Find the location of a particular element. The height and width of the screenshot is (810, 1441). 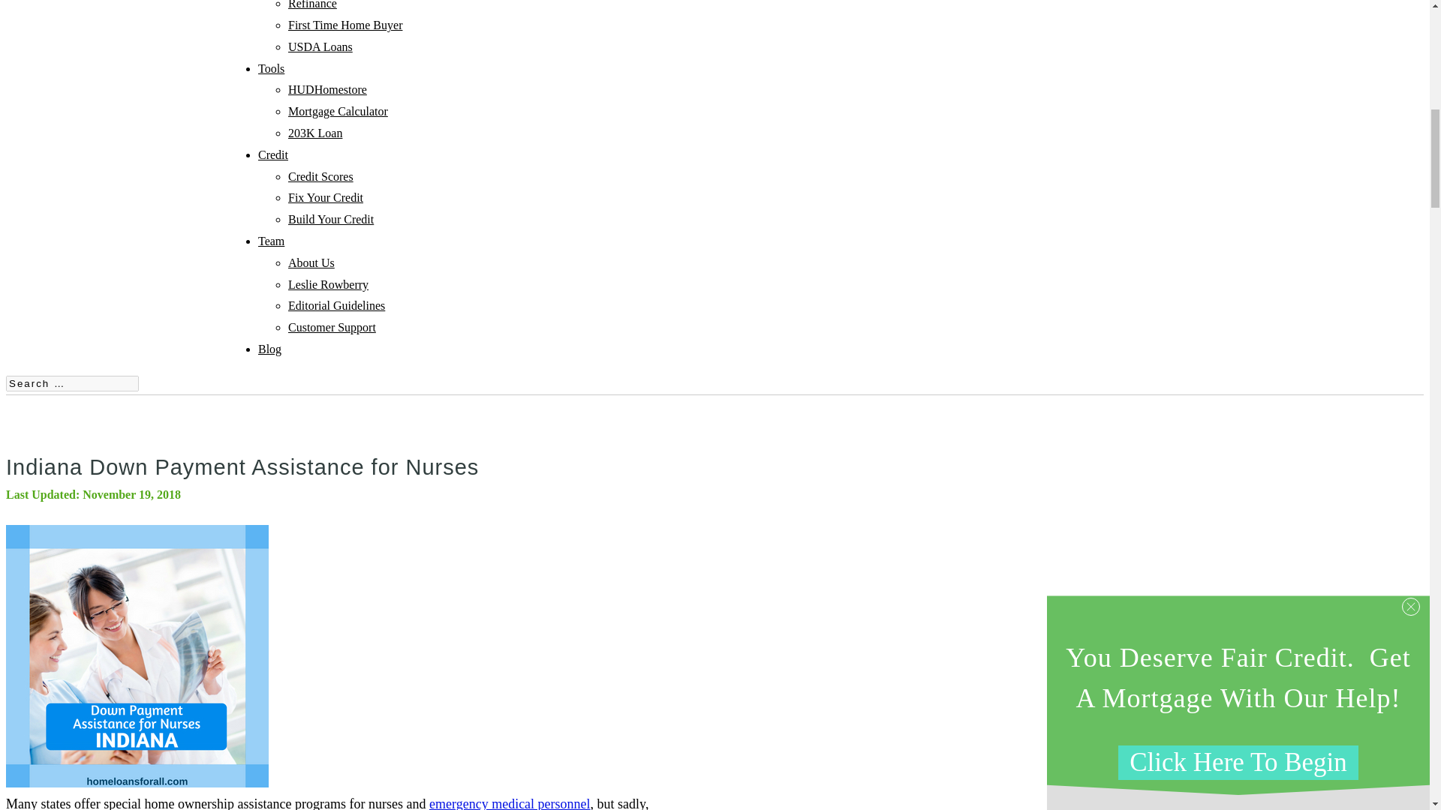

First Time Home Buyer is located at coordinates (345, 25).